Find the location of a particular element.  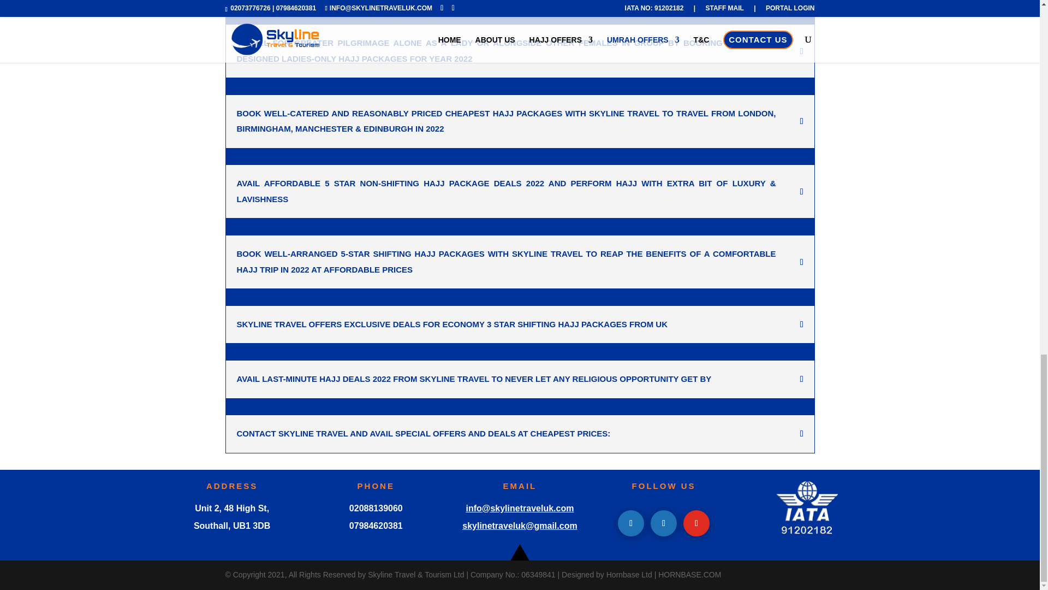

Follow on Facebook is located at coordinates (631, 523).